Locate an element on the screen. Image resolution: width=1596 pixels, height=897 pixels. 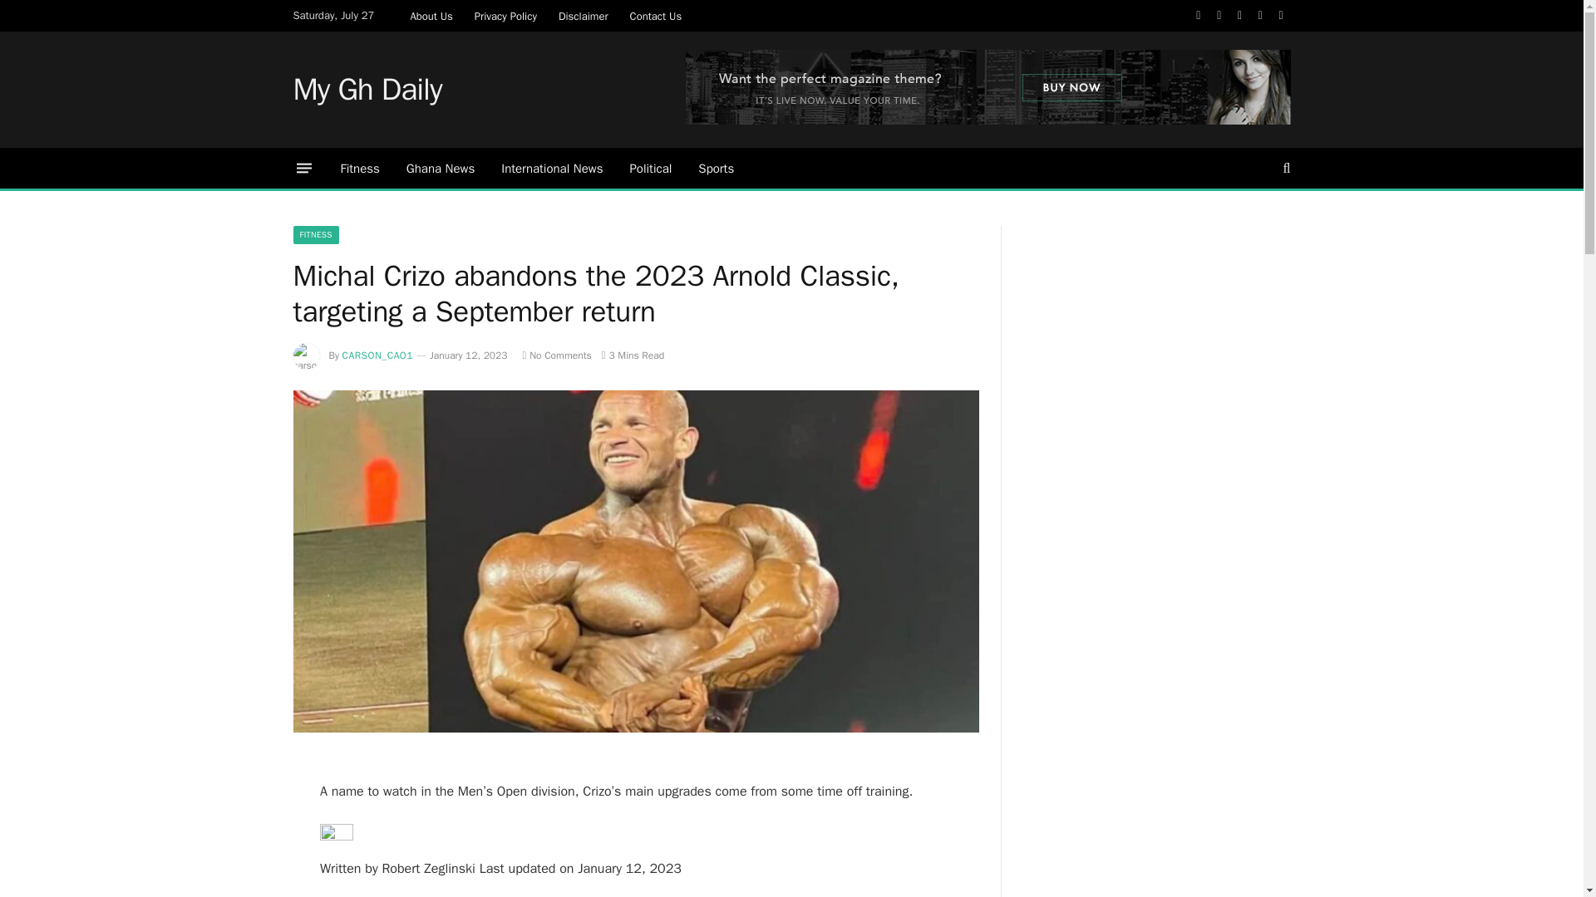
FITNESS is located at coordinates (315, 234).